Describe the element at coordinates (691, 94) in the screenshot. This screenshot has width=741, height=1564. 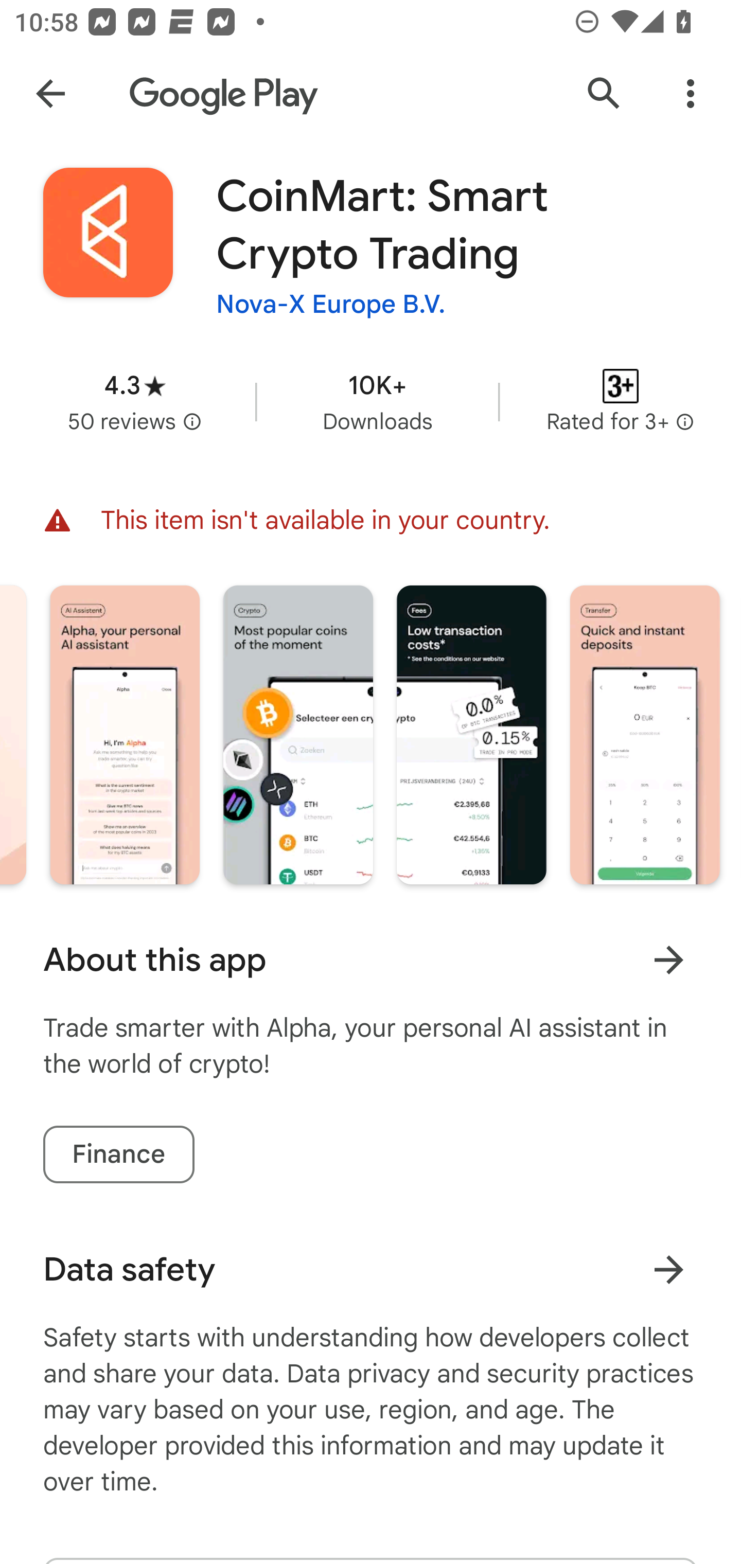
I see `More Options` at that location.